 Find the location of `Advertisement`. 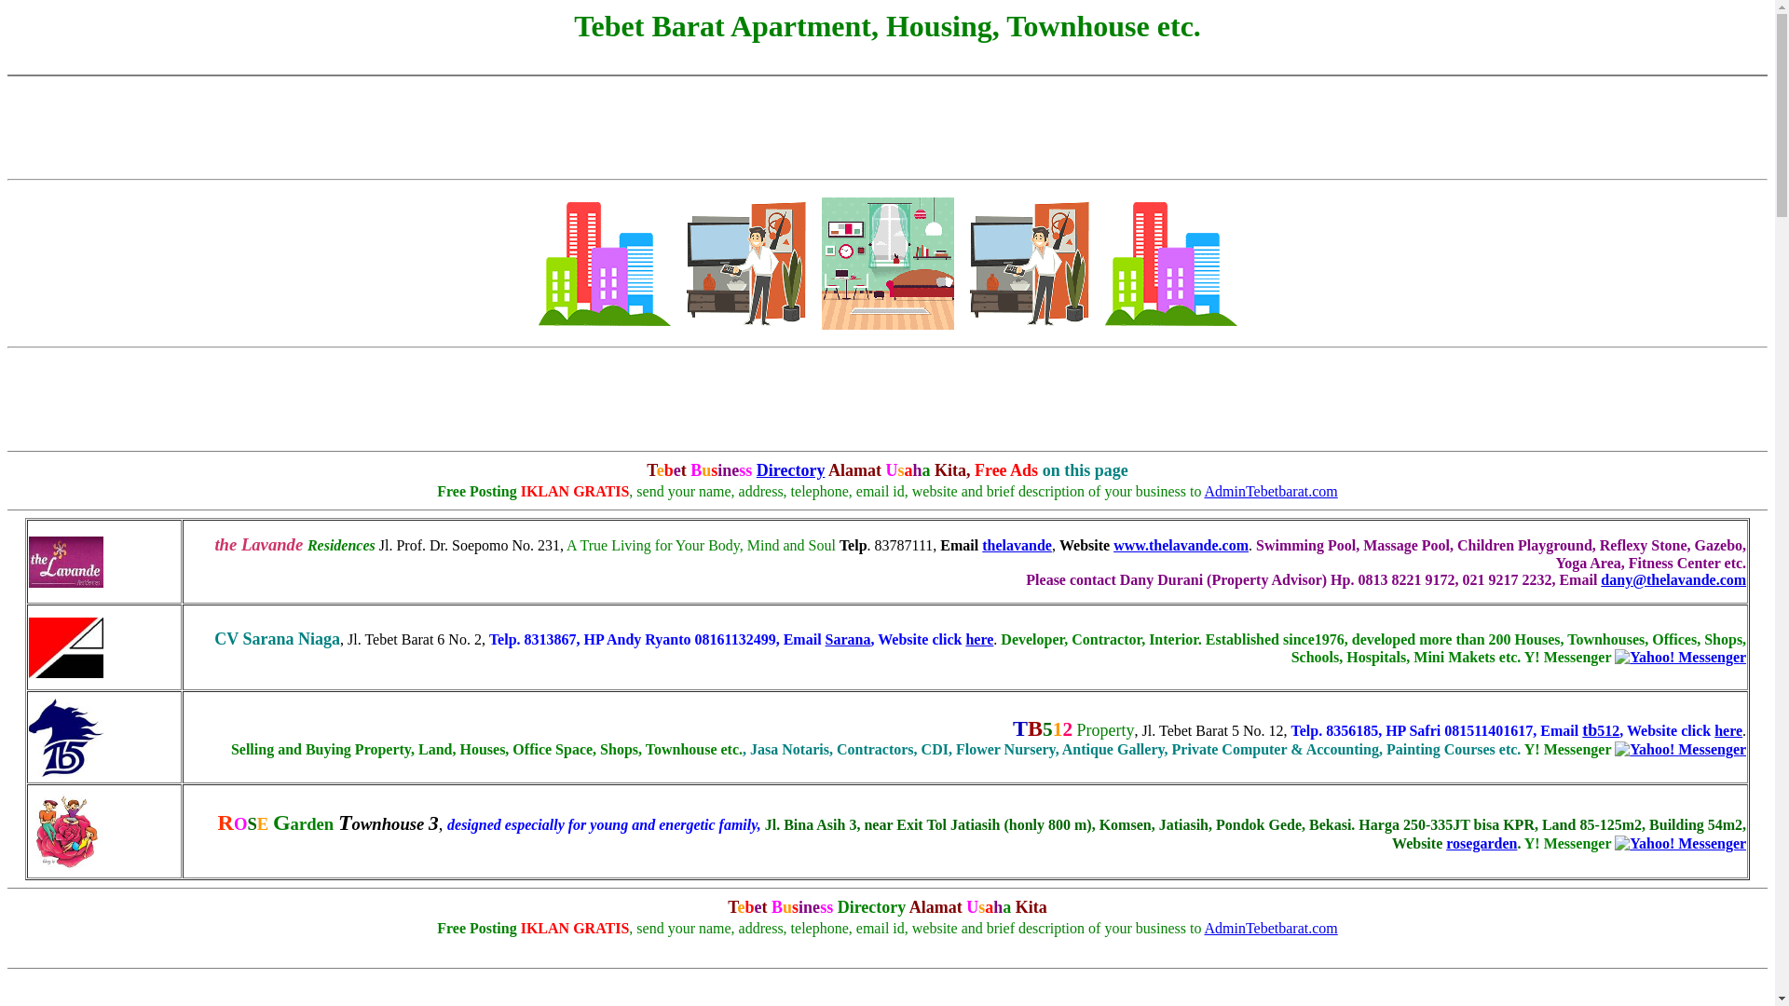

Advertisement is located at coordinates (887, 56).